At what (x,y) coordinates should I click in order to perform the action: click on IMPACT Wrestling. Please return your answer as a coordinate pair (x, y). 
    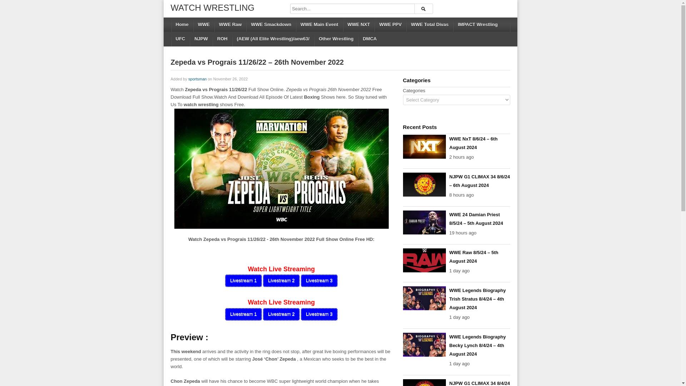
    Looking at the image, I should click on (477, 24).